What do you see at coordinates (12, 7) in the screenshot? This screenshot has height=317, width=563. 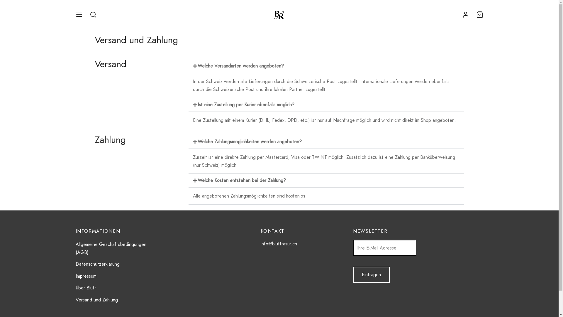 I see `Suche` at bounding box center [12, 7].